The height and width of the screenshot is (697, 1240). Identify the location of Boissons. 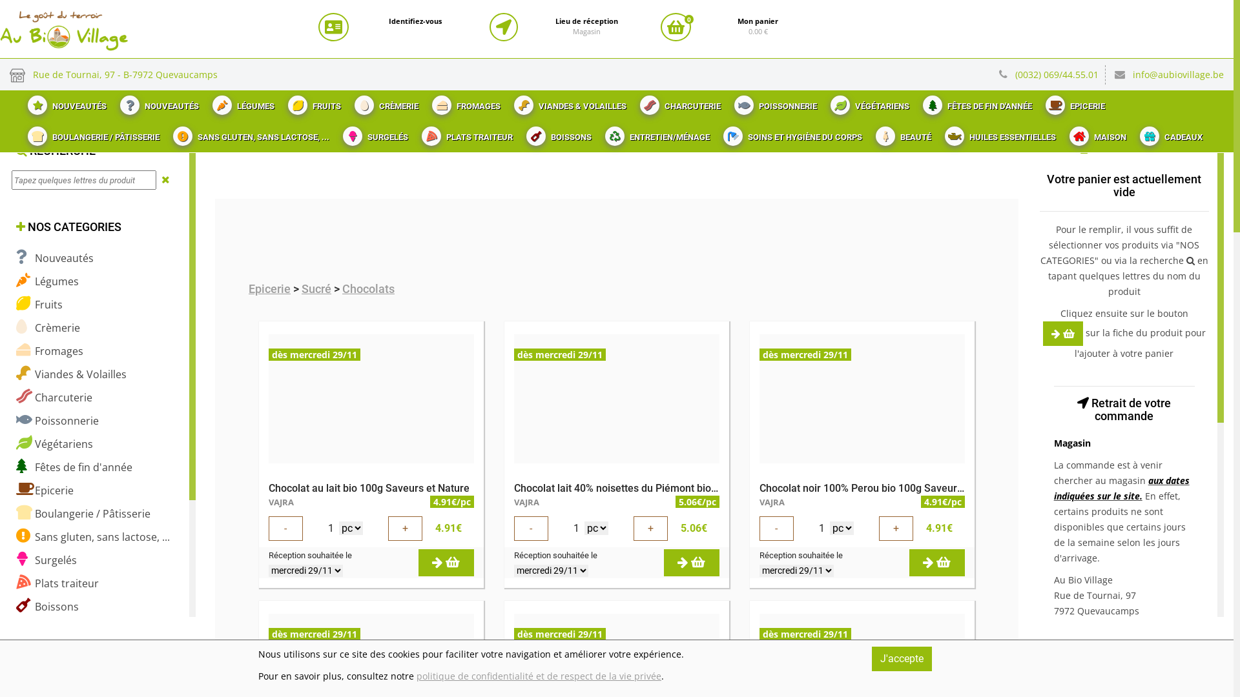
(48, 607).